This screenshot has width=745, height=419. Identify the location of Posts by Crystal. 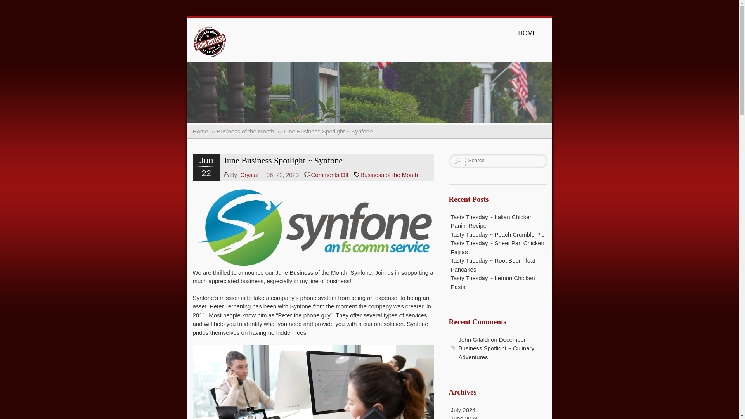
(249, 175).